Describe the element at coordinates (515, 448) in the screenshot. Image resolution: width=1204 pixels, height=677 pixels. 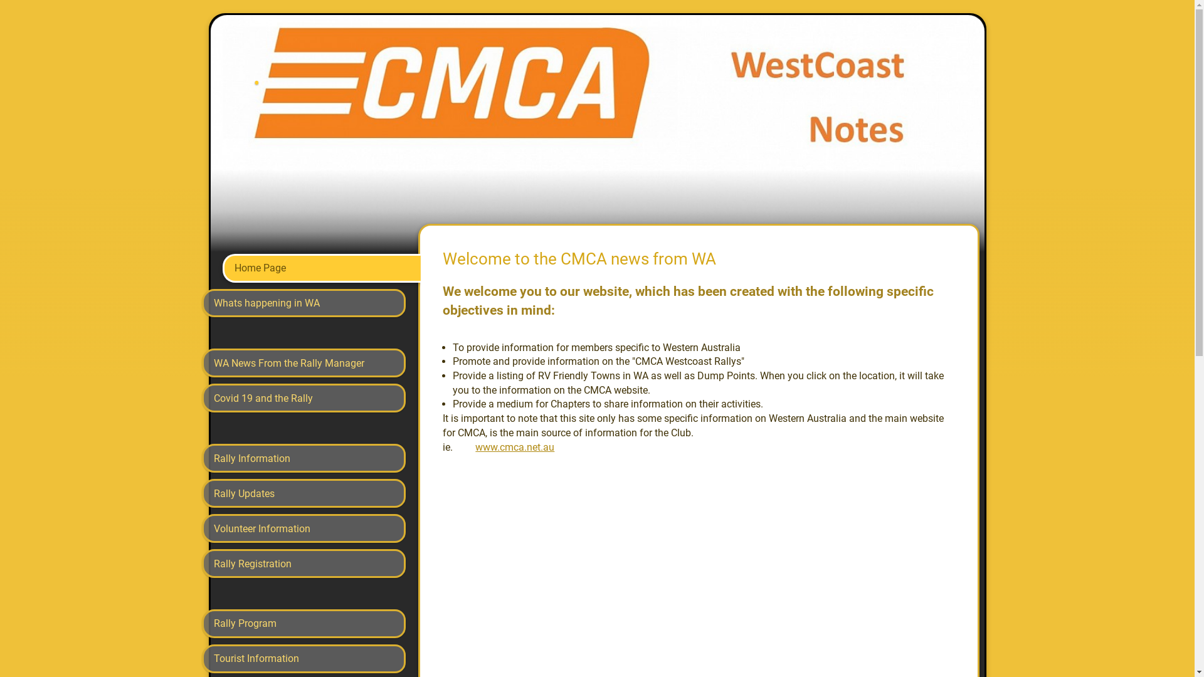
I see `www.cmca.net.au` at that location.